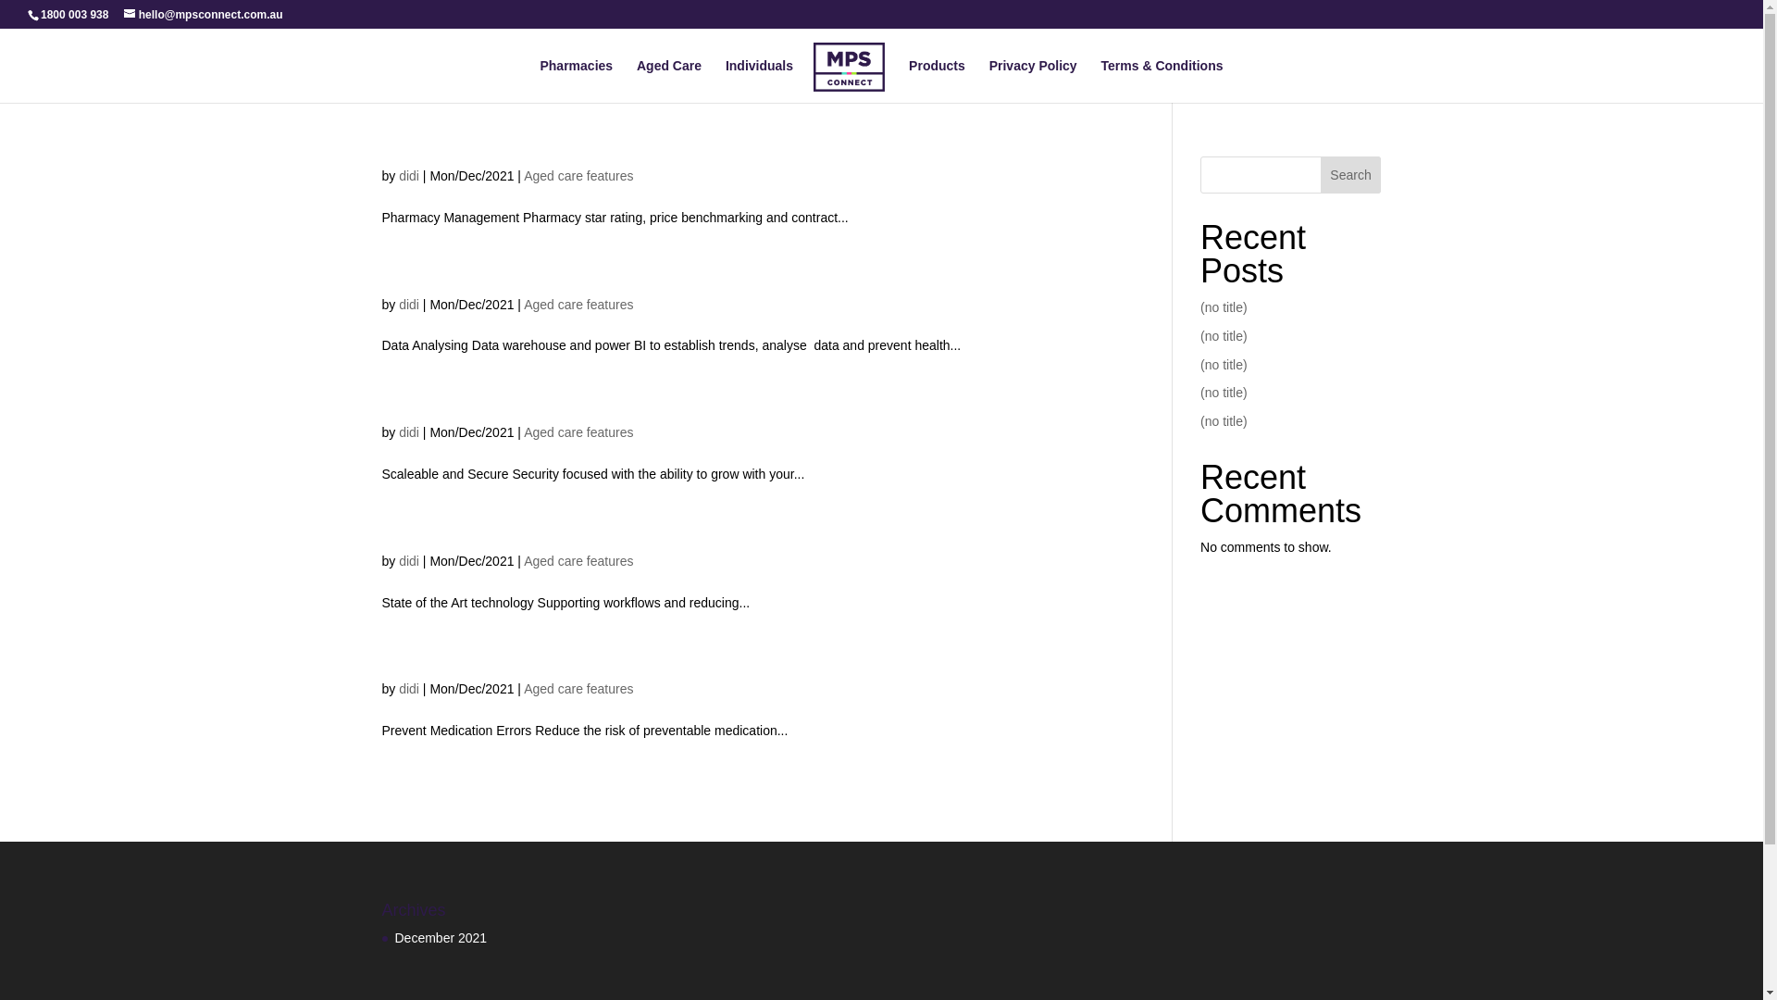  Describe the element at coordinates (1162, 81) in the screenshot. I see `Terms & Conditions` at that location.